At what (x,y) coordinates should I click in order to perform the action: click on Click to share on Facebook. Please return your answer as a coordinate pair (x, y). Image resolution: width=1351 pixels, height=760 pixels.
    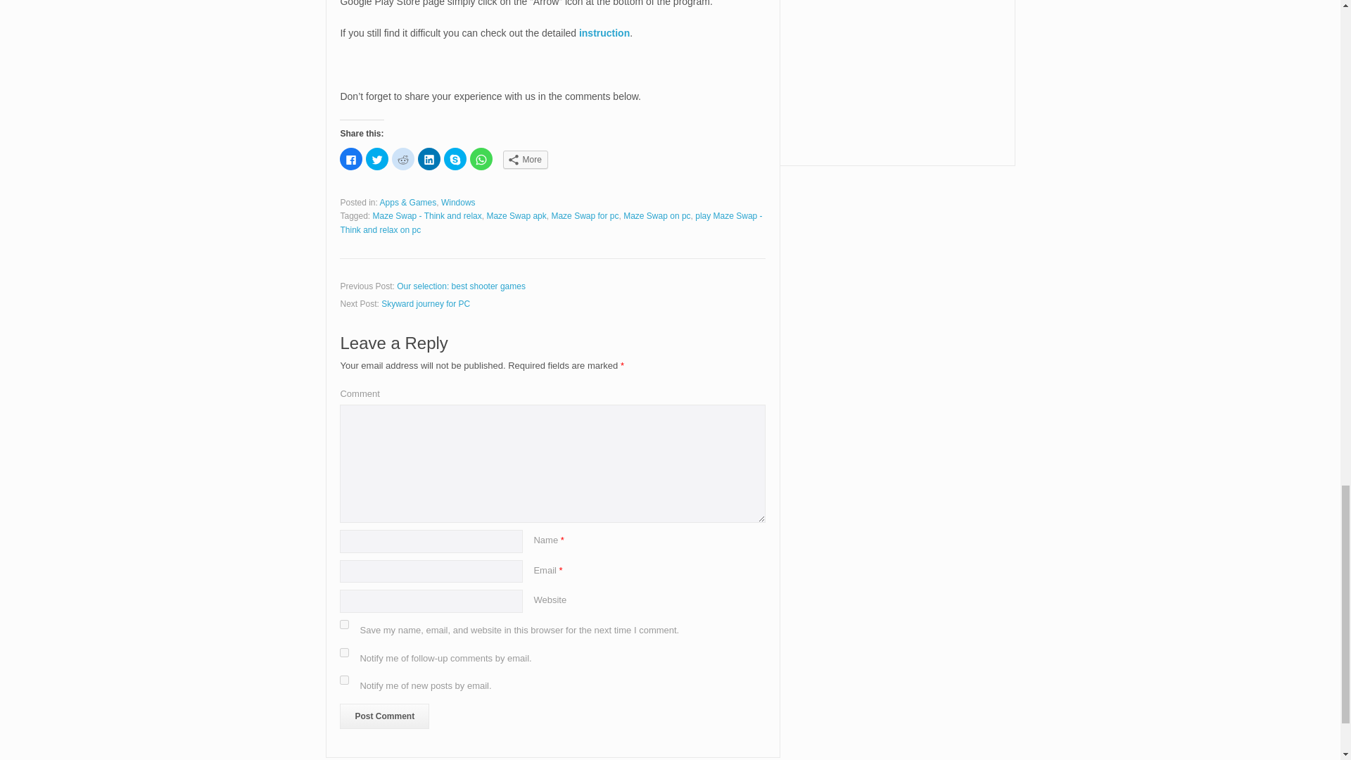
    Looking at the image, I should click on (350, 158).